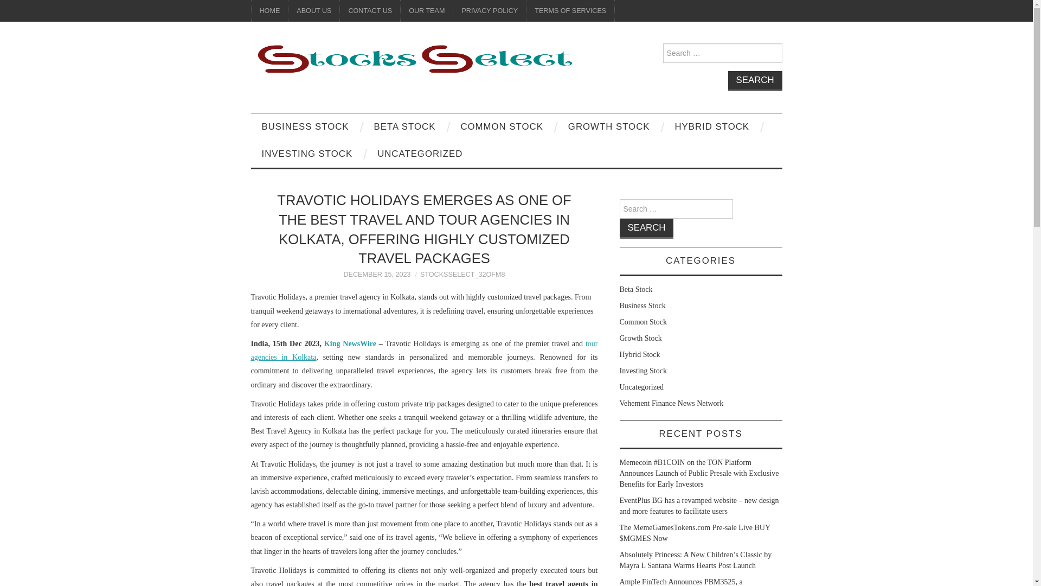 This screenshot has height=586, width=1041. What do you see at coordinates (711, 127) in the screenshot?
I see `HYBRID STOCK` at bounding box center [711, 127].